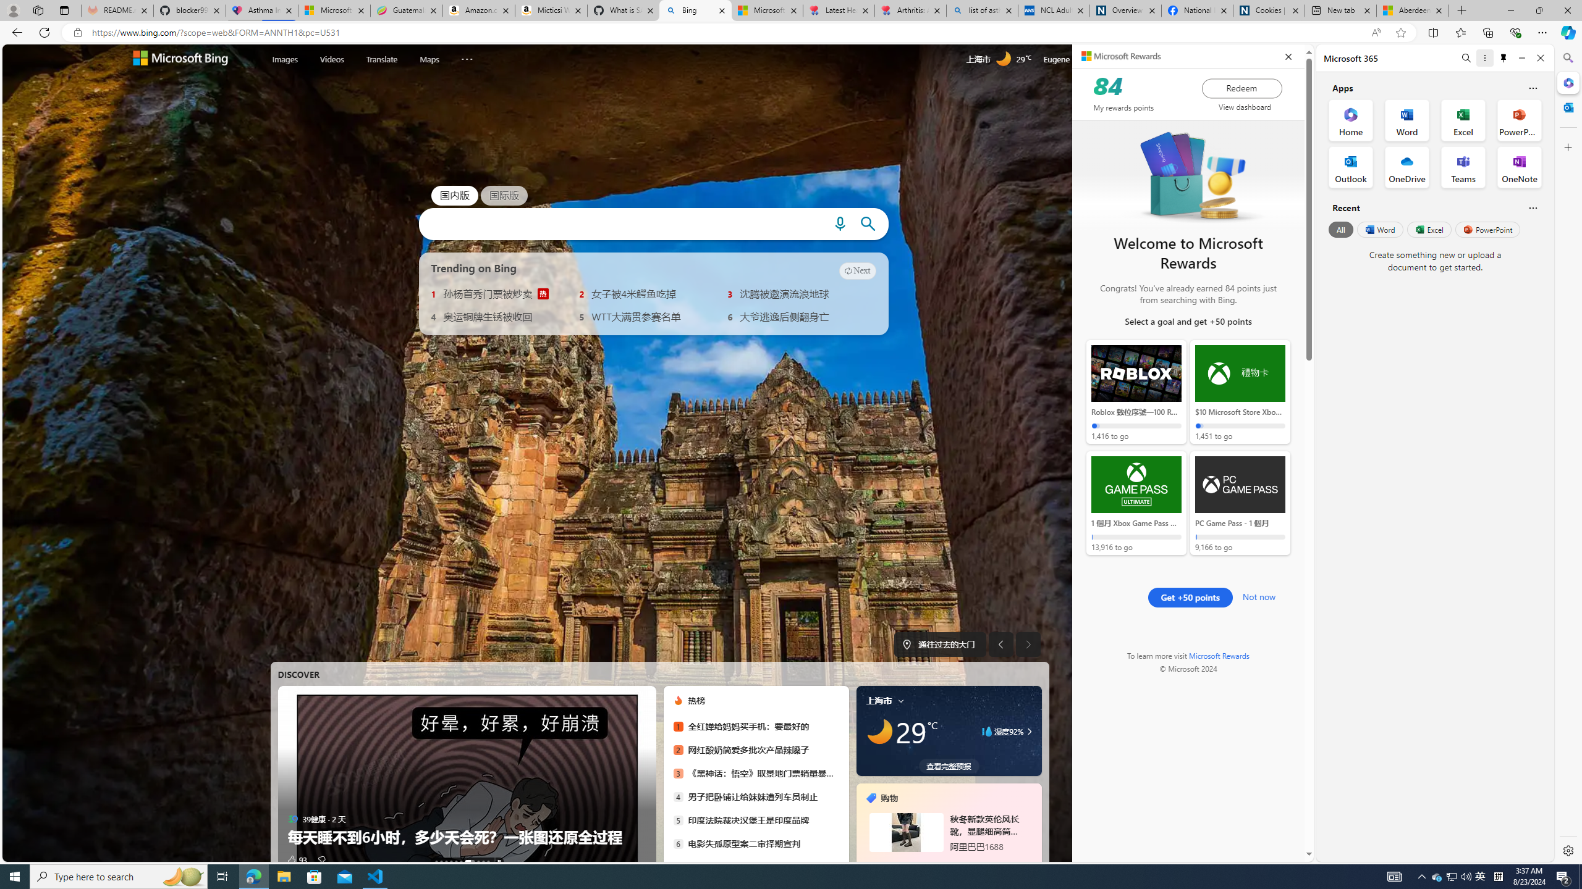  What do you see at coordinates (1407, 120) in the screenshot?
I see `Word Office App` at bounding box center [1407, 120].